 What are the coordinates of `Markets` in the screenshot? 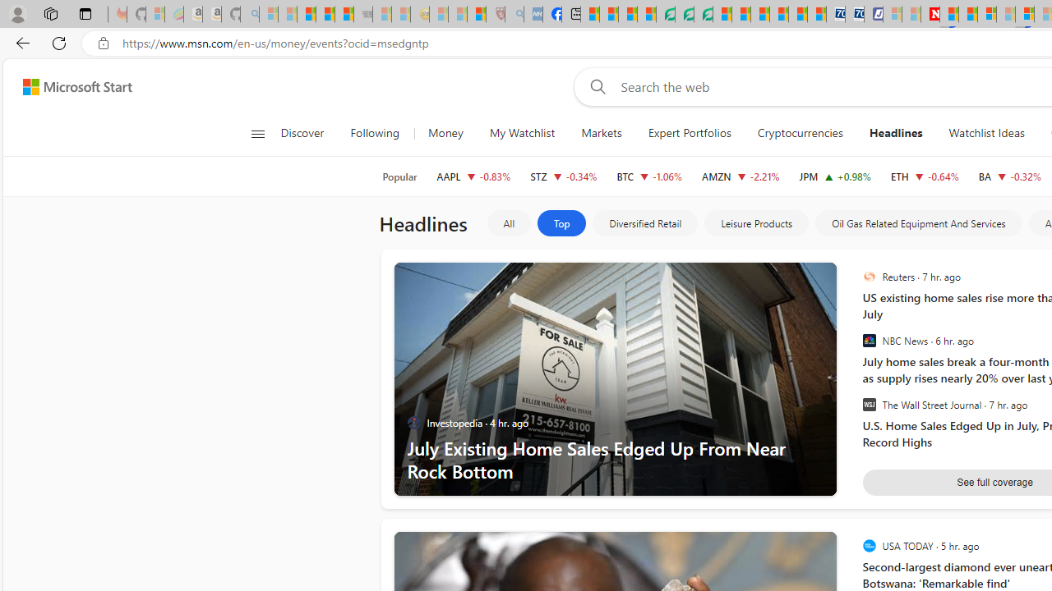 It's located at (602, 133).